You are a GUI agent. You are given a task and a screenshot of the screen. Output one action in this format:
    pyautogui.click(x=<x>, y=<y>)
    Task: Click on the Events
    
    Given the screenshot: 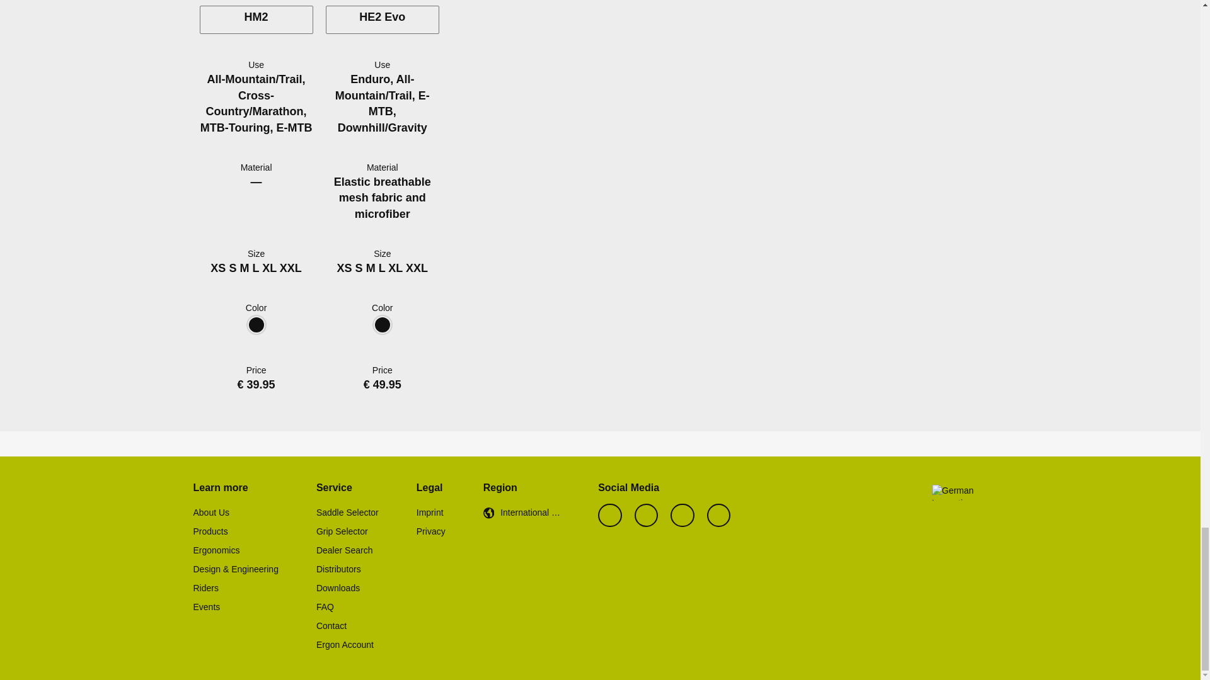 What is the action you would take?
    pyautogui.click(x=206, y=607)
    